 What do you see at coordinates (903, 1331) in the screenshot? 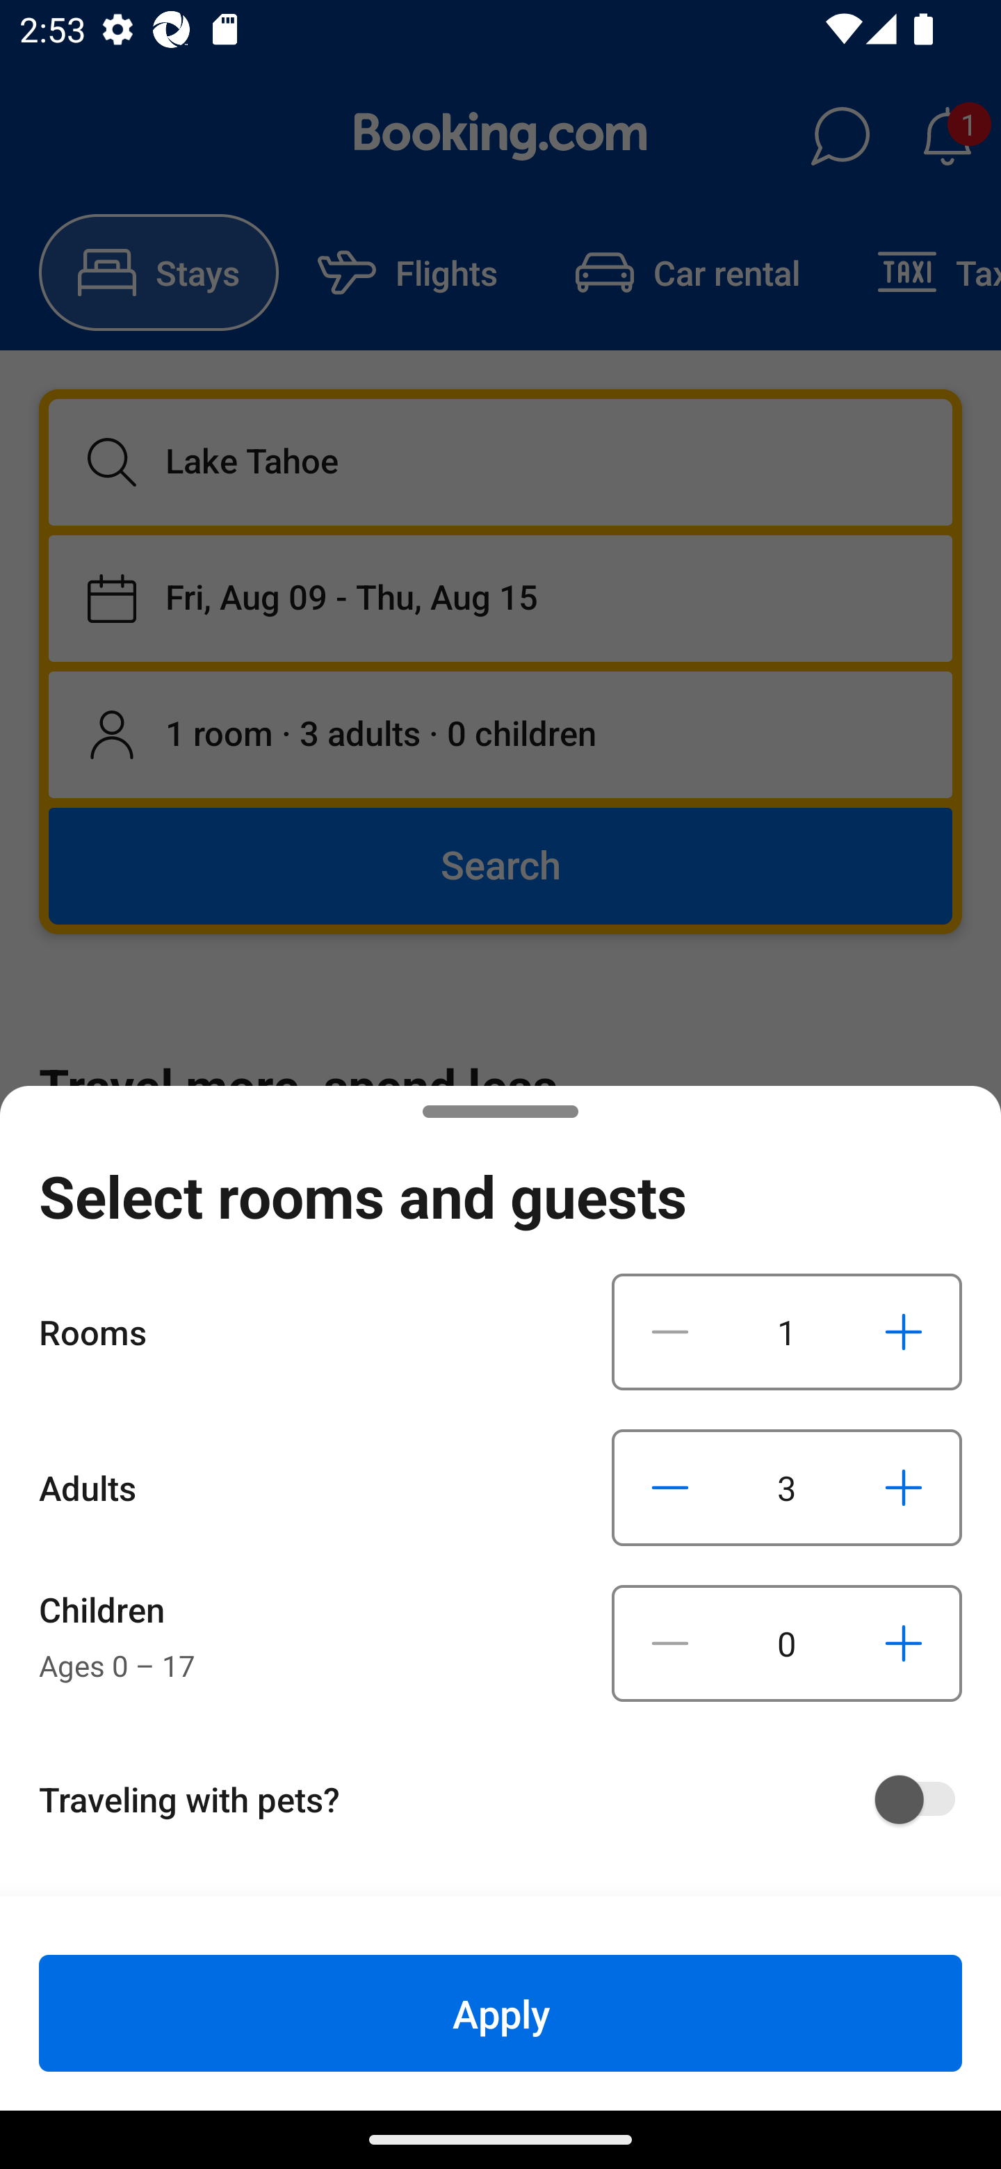
I see `Increase` at bounding box center [903, 1331].